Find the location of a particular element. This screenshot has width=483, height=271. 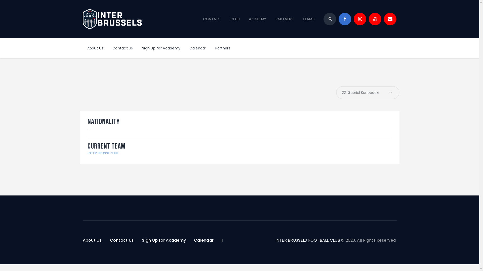

PARTNERS is located at coordinates (285, 19).